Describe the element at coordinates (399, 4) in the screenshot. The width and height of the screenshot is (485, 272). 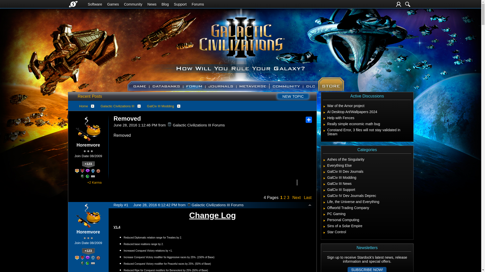
I see `Login or Create Account` at that location.